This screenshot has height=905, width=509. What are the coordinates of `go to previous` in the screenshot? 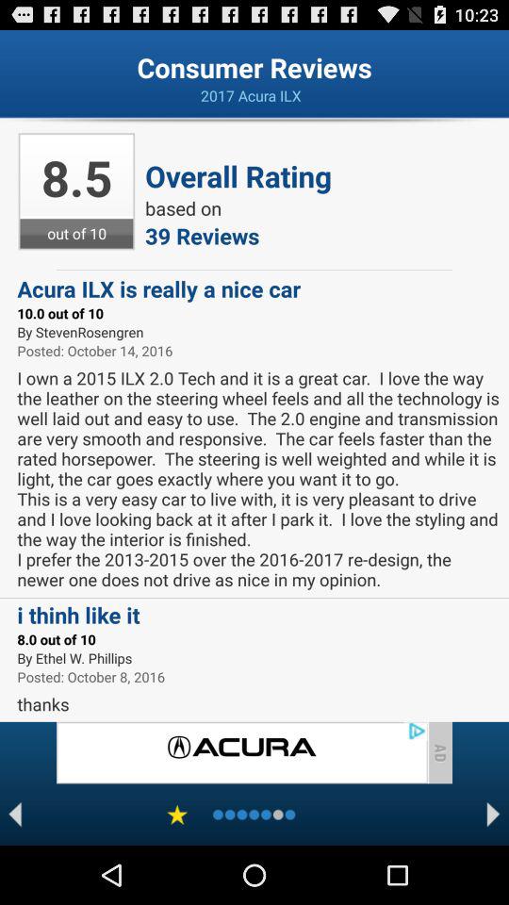 It's located at (15, 814).